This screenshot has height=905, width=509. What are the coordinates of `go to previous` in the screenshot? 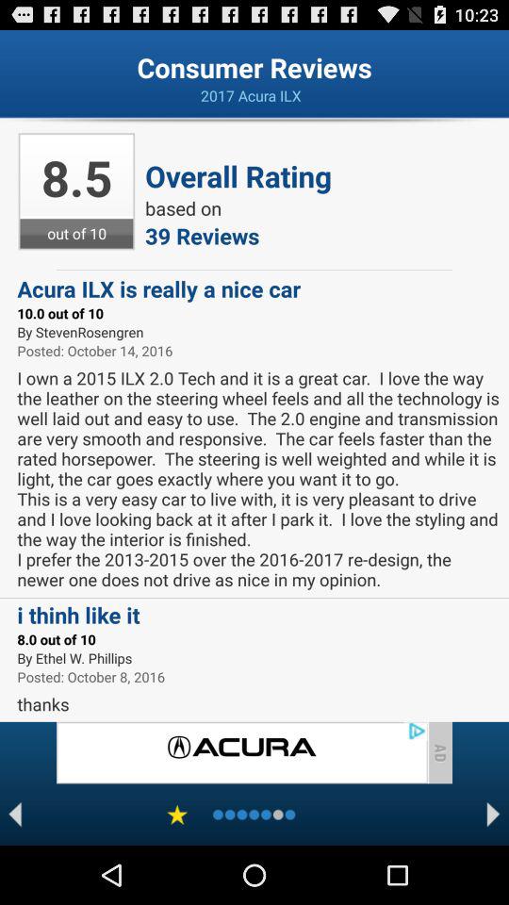 It's located at (15, 814).